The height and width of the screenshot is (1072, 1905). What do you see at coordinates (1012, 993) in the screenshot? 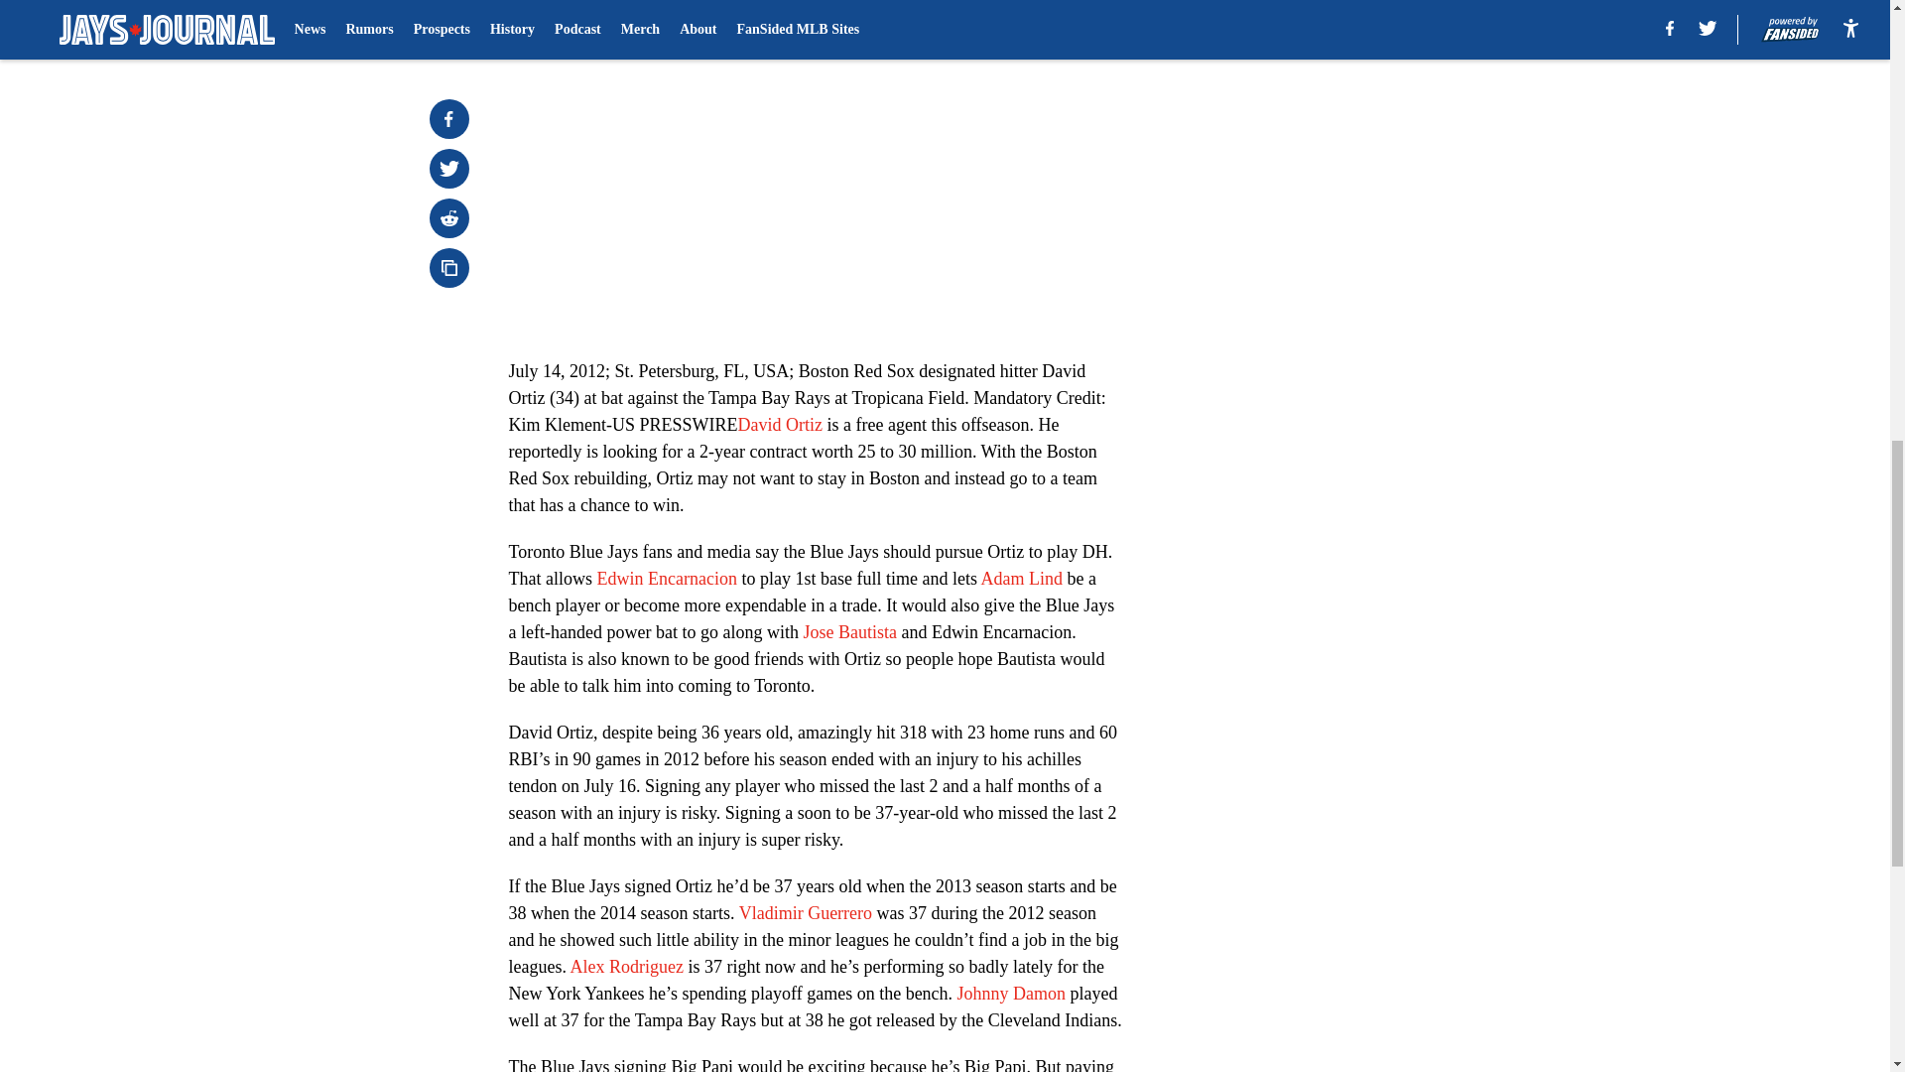
I see `Johnny Damon` at bounding box center [1012, 993].